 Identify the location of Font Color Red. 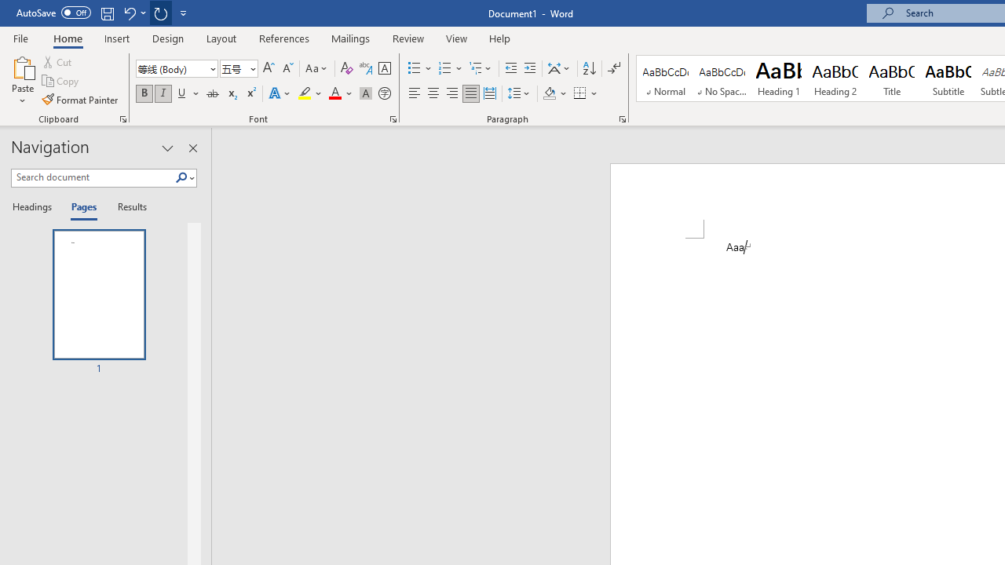
(334, 94).